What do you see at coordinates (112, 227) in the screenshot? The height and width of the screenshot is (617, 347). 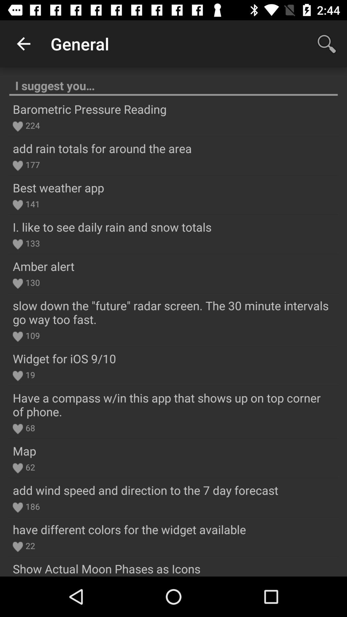 I see `tap the icon above the 133 item` at bounding box center [112, 227].